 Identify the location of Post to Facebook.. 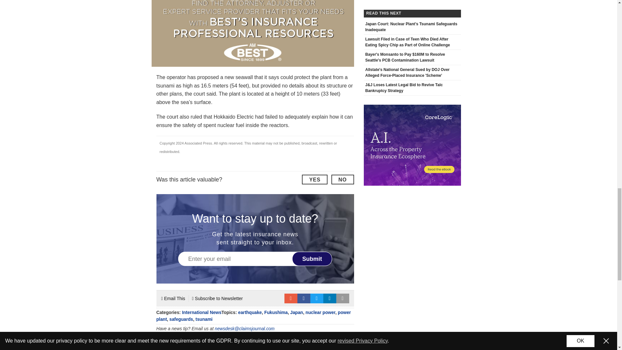
(304, 298).